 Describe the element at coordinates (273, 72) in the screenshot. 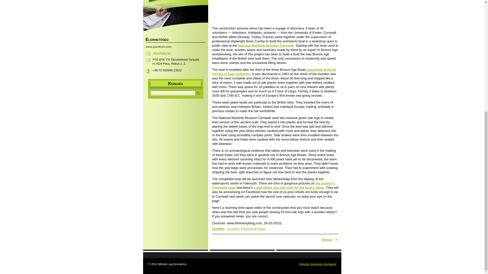

I see `unearthed at North Ferriby in East Yorkshire` at that location.